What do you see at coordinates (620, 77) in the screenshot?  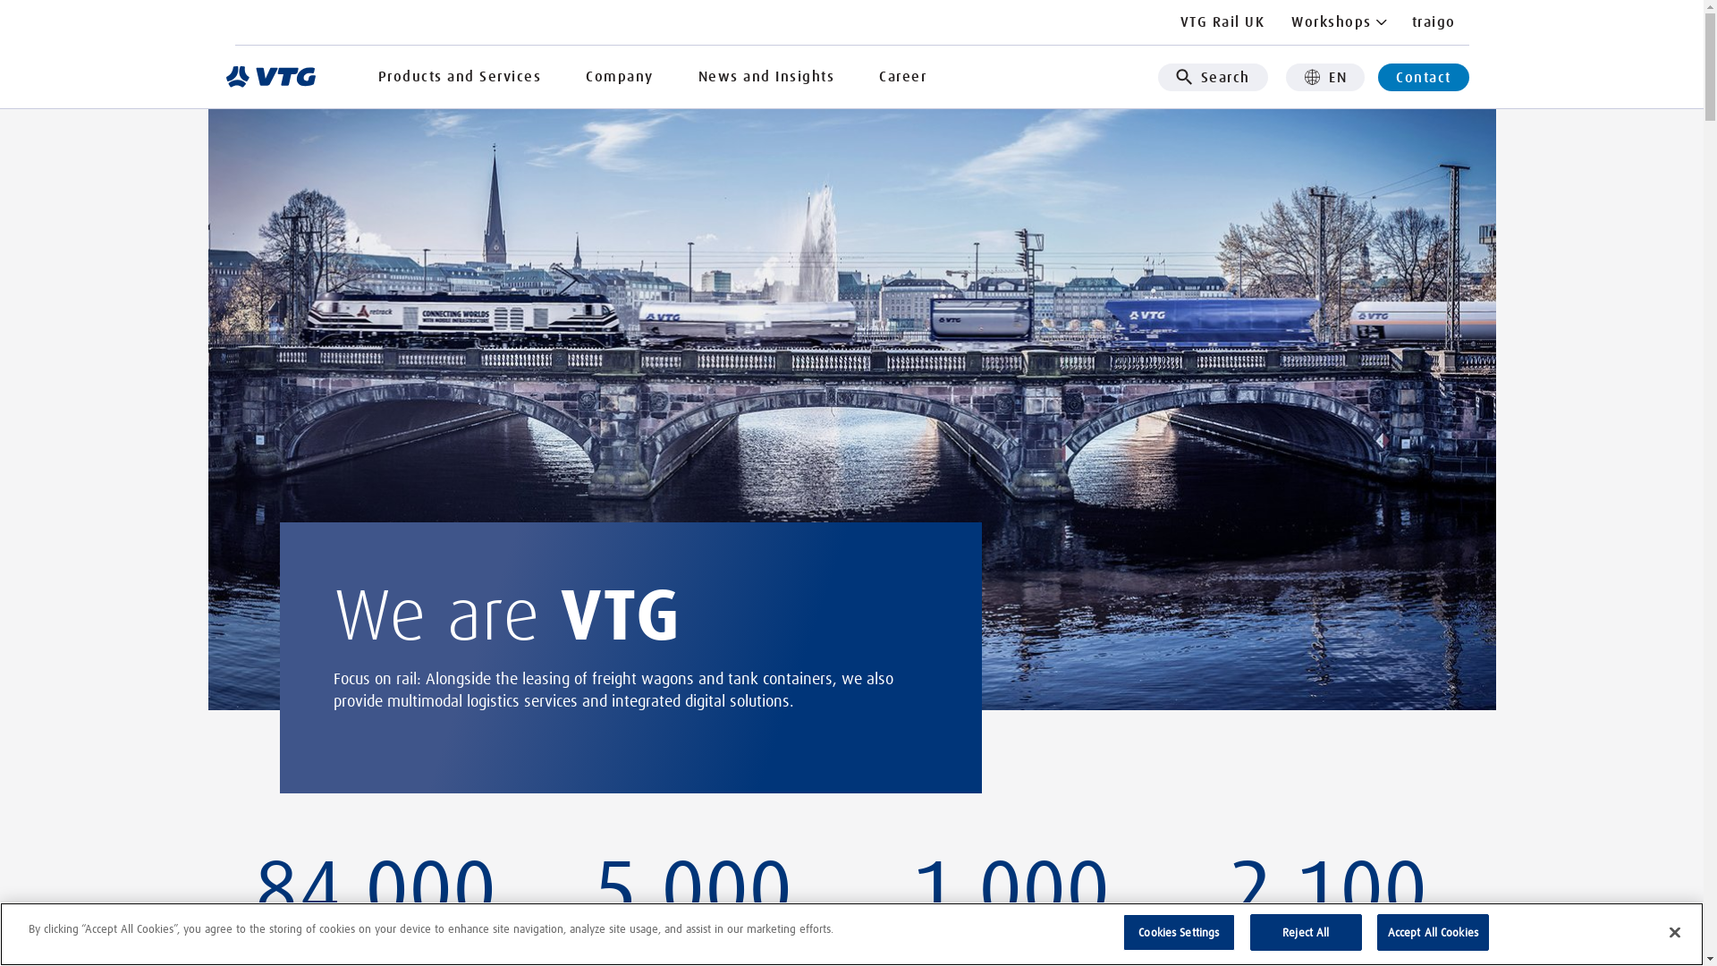 I see `Company` at bounding box center [620, 77].